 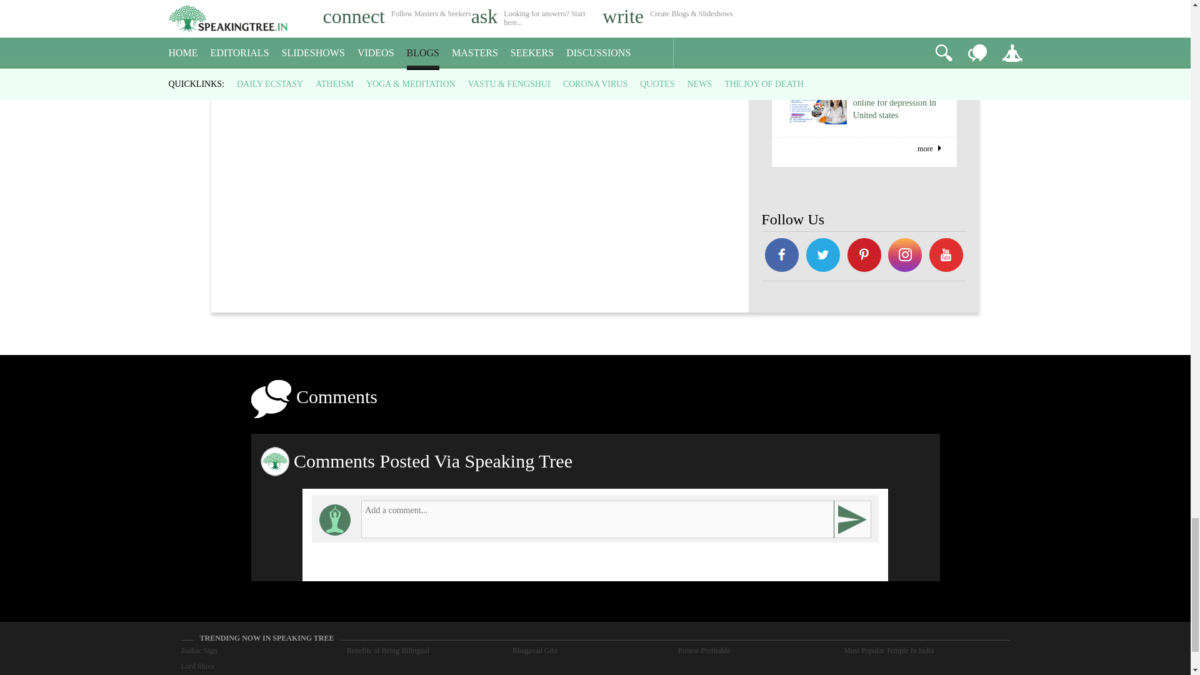 What do you see at coordinates (864, 256) in the screenshot?
I see `Speaking Tree FaceBook` at bounding box center [864, 256].